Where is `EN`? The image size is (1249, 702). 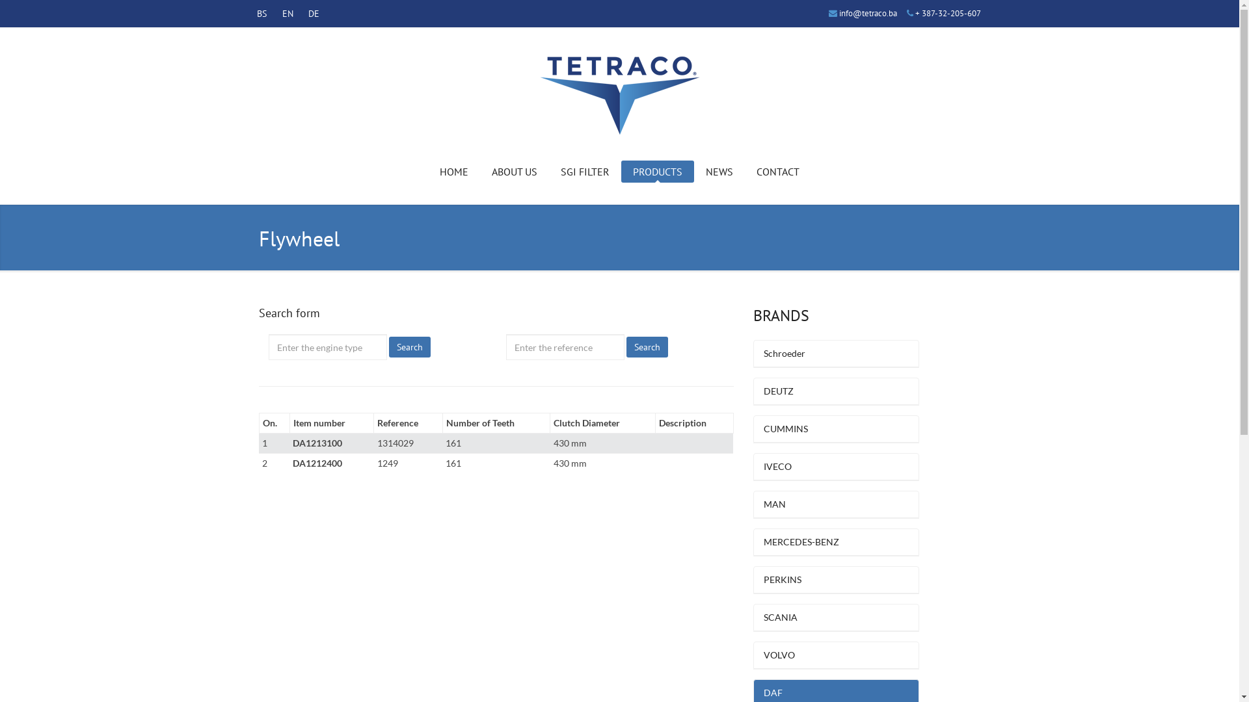
EN is located at coordinates (288, 14).